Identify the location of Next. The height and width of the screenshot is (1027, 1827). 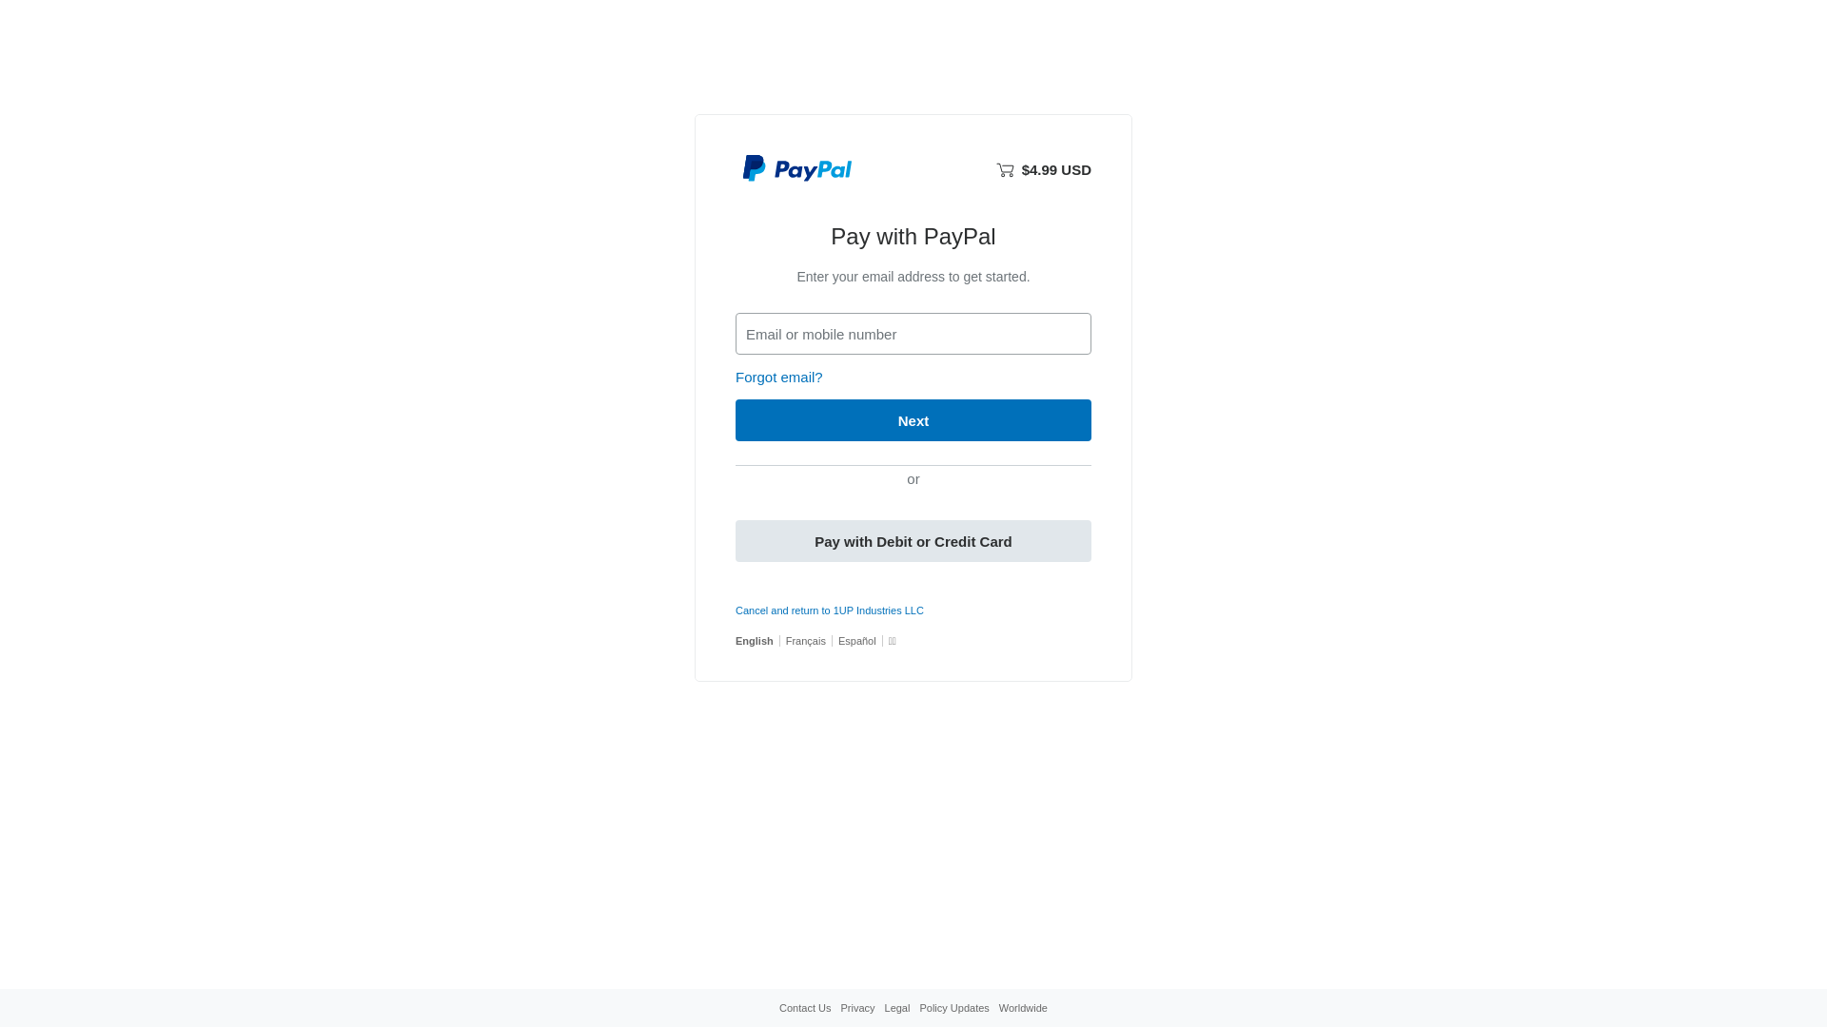
(913, 420).